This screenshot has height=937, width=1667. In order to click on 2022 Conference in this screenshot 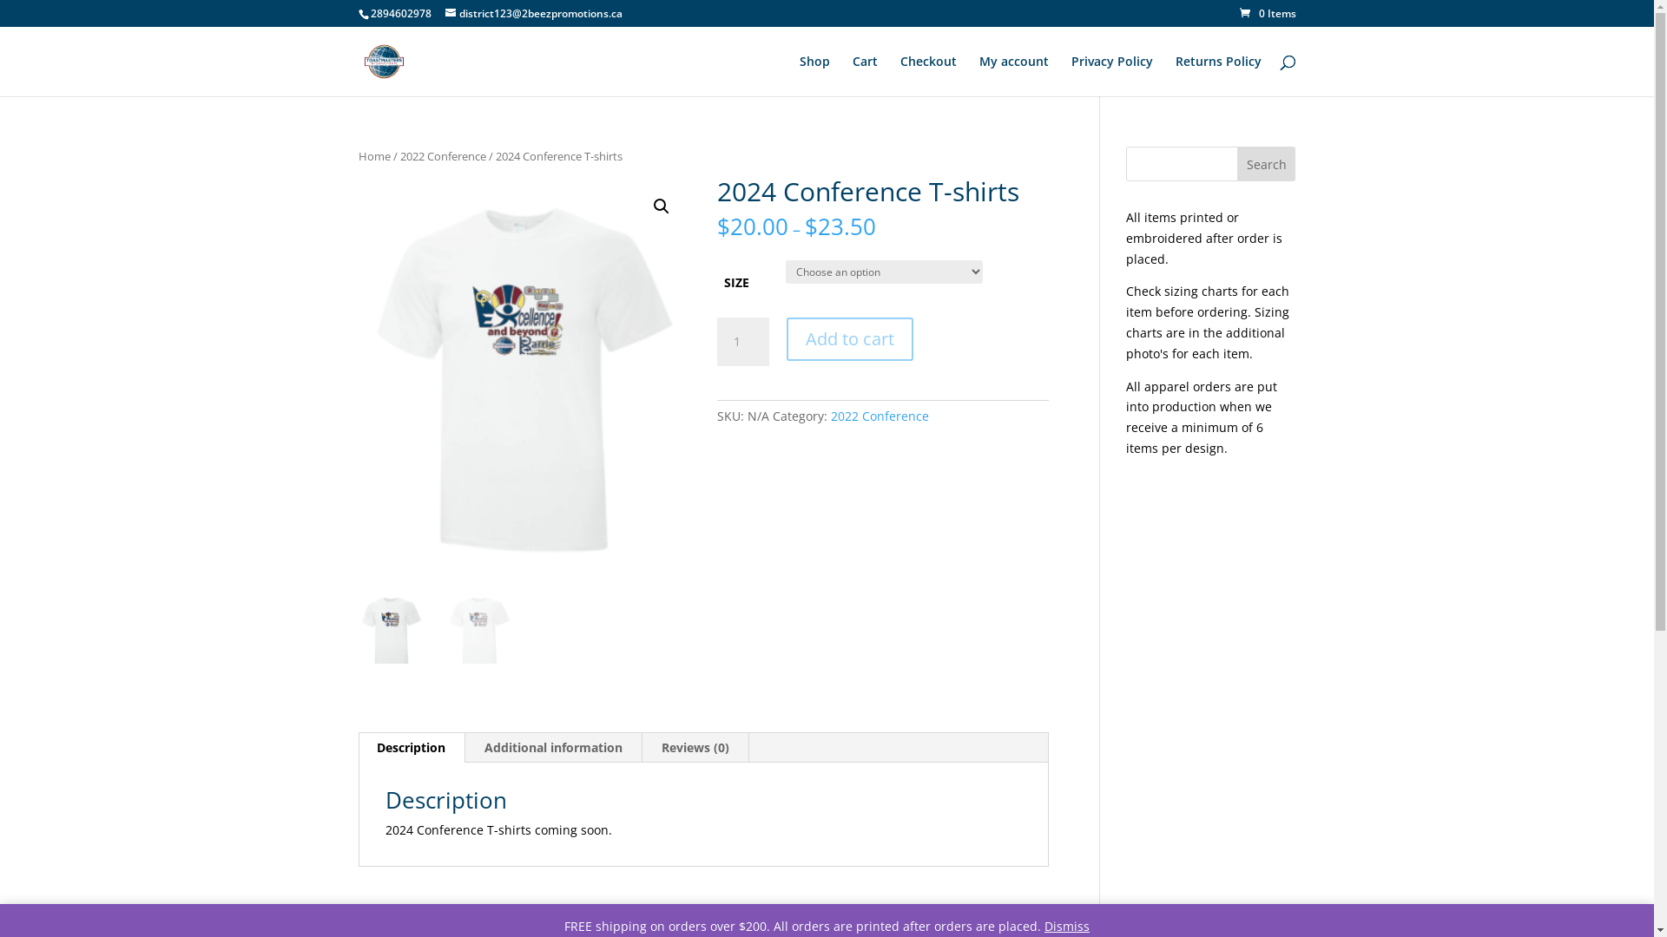, I will do `click(443, 156)`.